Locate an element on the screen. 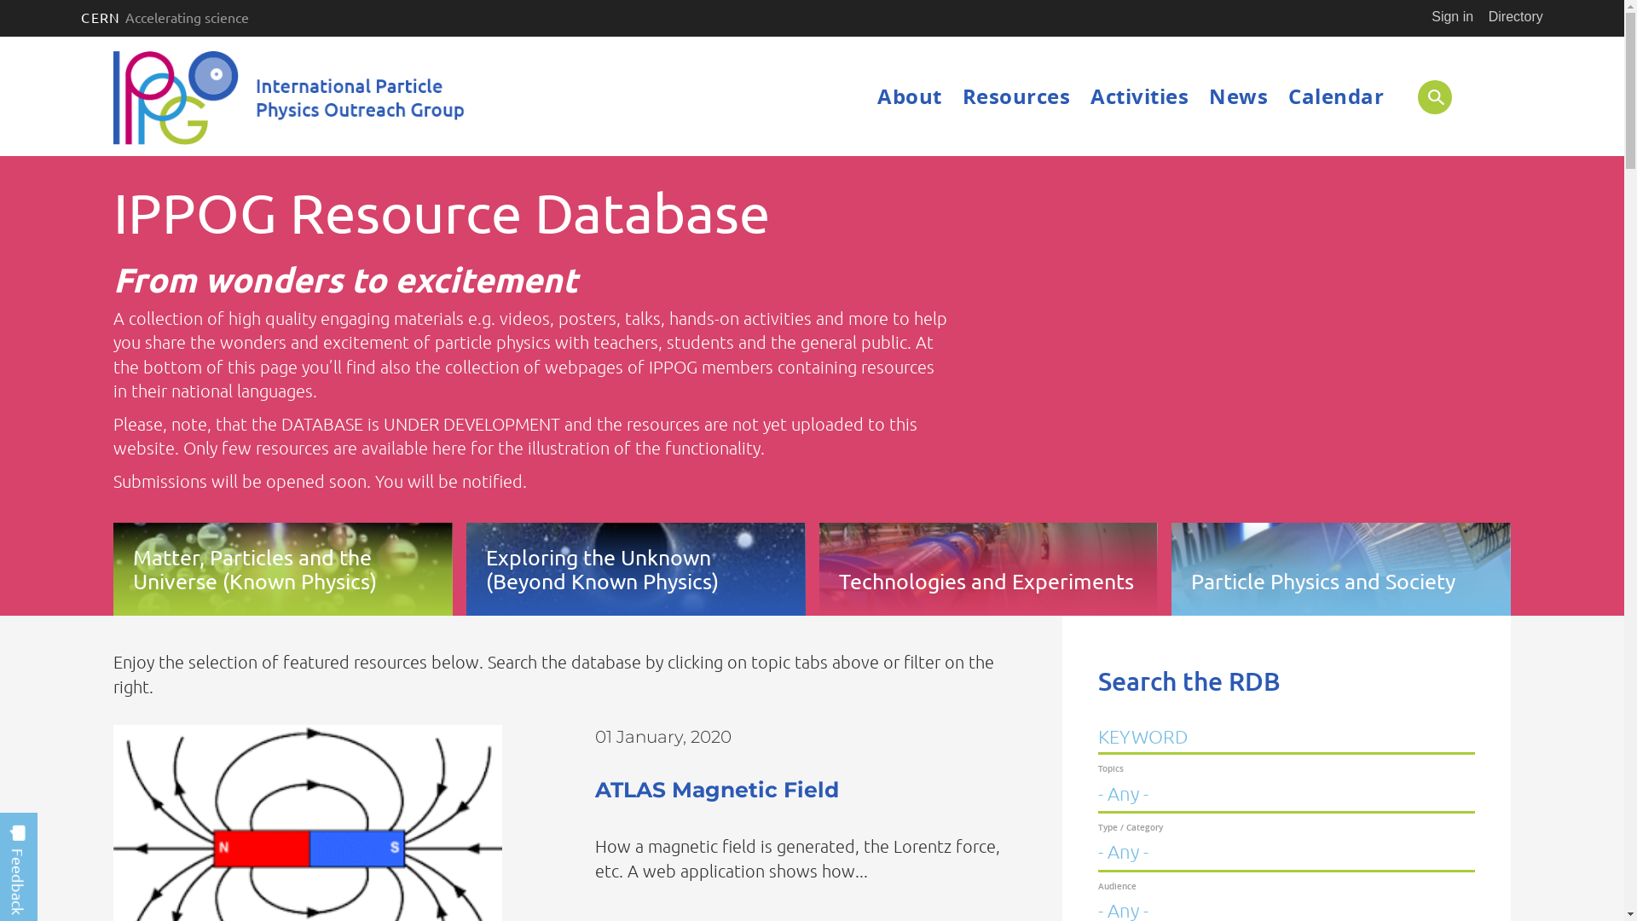 This screenshot has height=921, width=1637. Resources is located at coordinates (1016, 96).